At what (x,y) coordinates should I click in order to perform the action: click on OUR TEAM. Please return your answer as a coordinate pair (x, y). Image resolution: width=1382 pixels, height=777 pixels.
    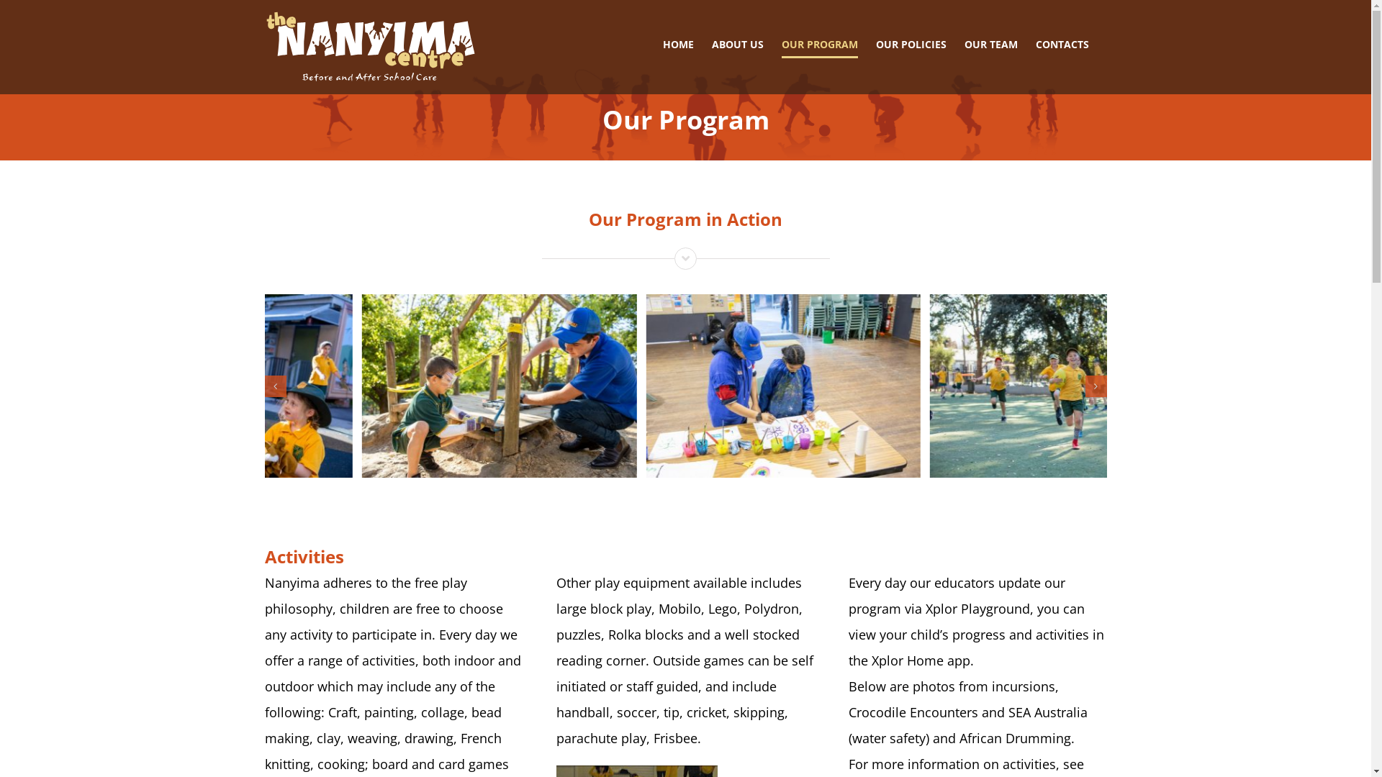
    Looking at the image, I should click on (991, 45).